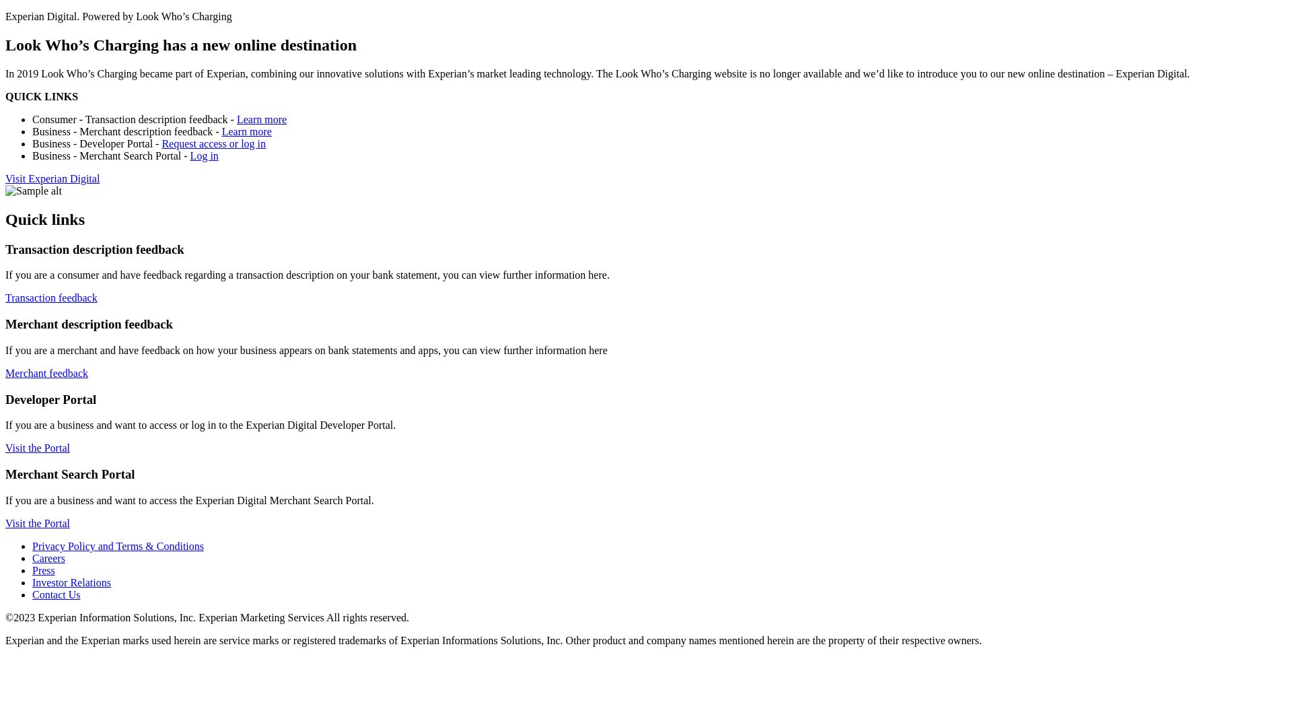 The height and width of the screenshot is (727, 1292). Describe the element at coordinates (38, 448) in the screenshot. I see `Visit the Portal` at that location.